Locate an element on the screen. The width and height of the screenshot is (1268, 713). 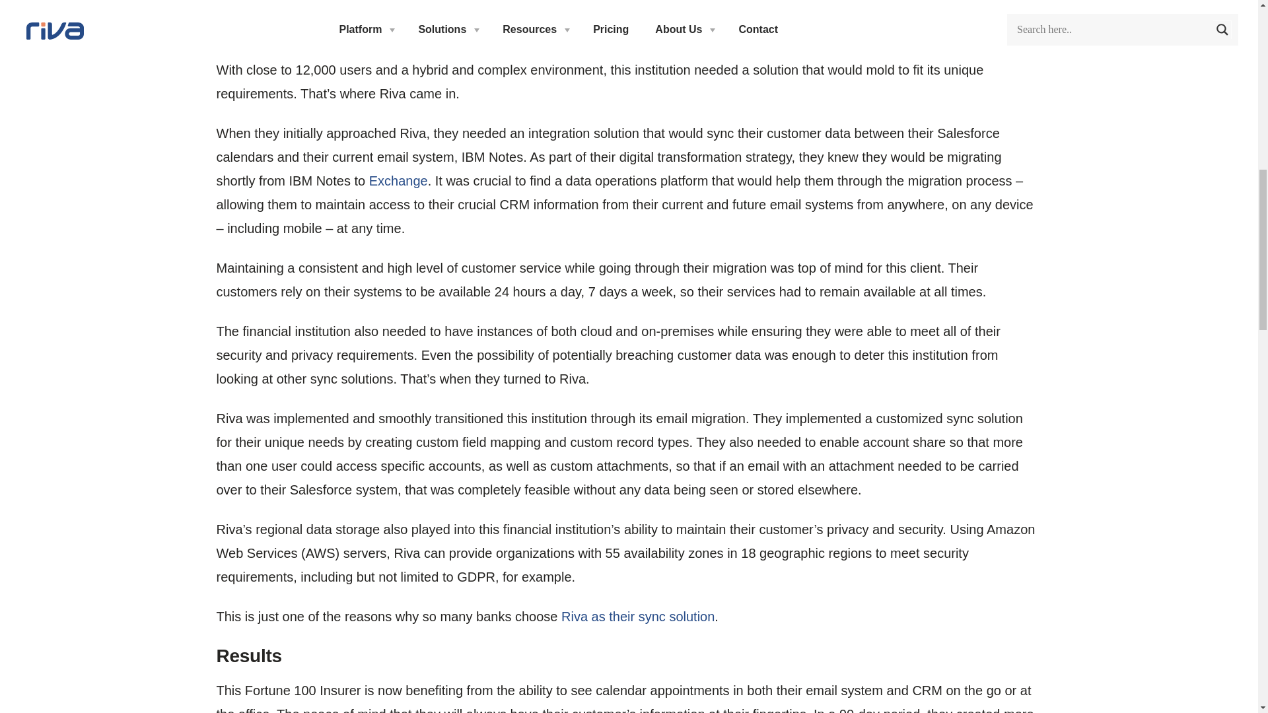
Riva as their sync solution is located at coordinates (638, 617).